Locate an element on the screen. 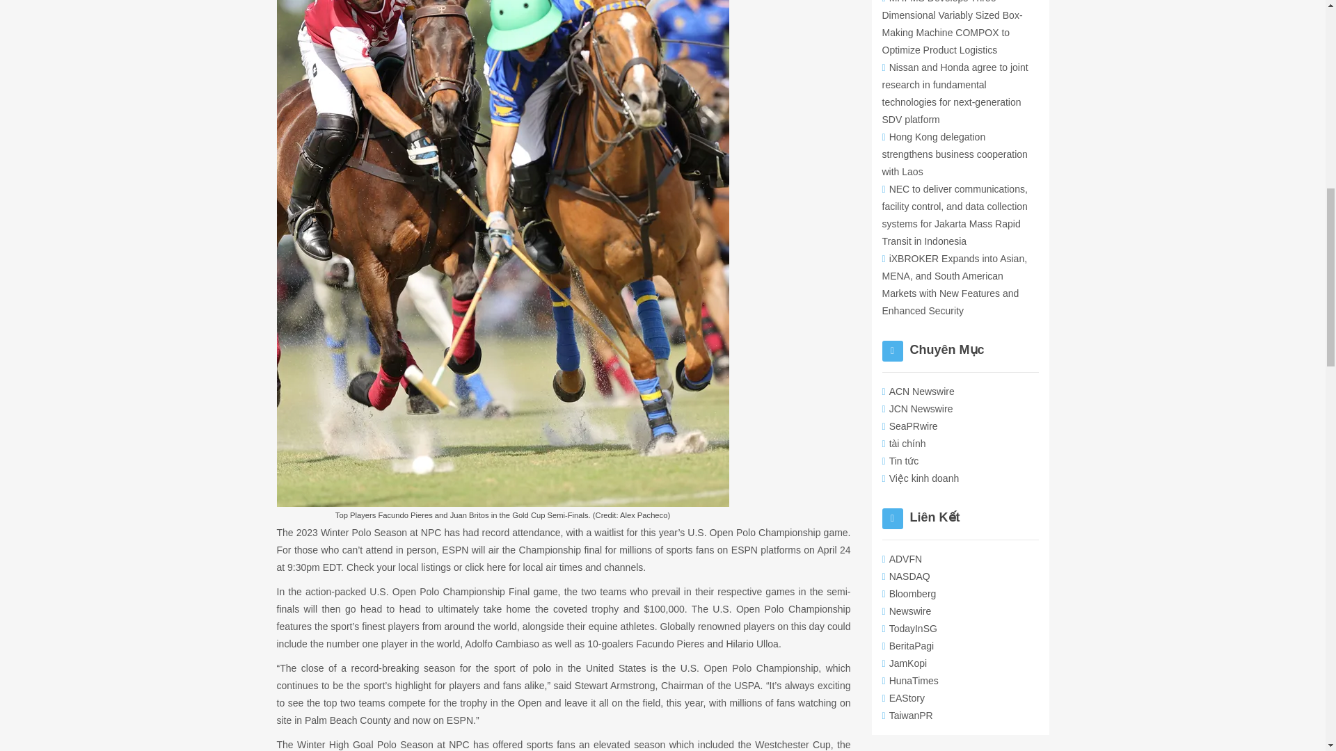 This screenshot has width=1336, height=751. SeaPRwire is located at coordinates (909, 426).